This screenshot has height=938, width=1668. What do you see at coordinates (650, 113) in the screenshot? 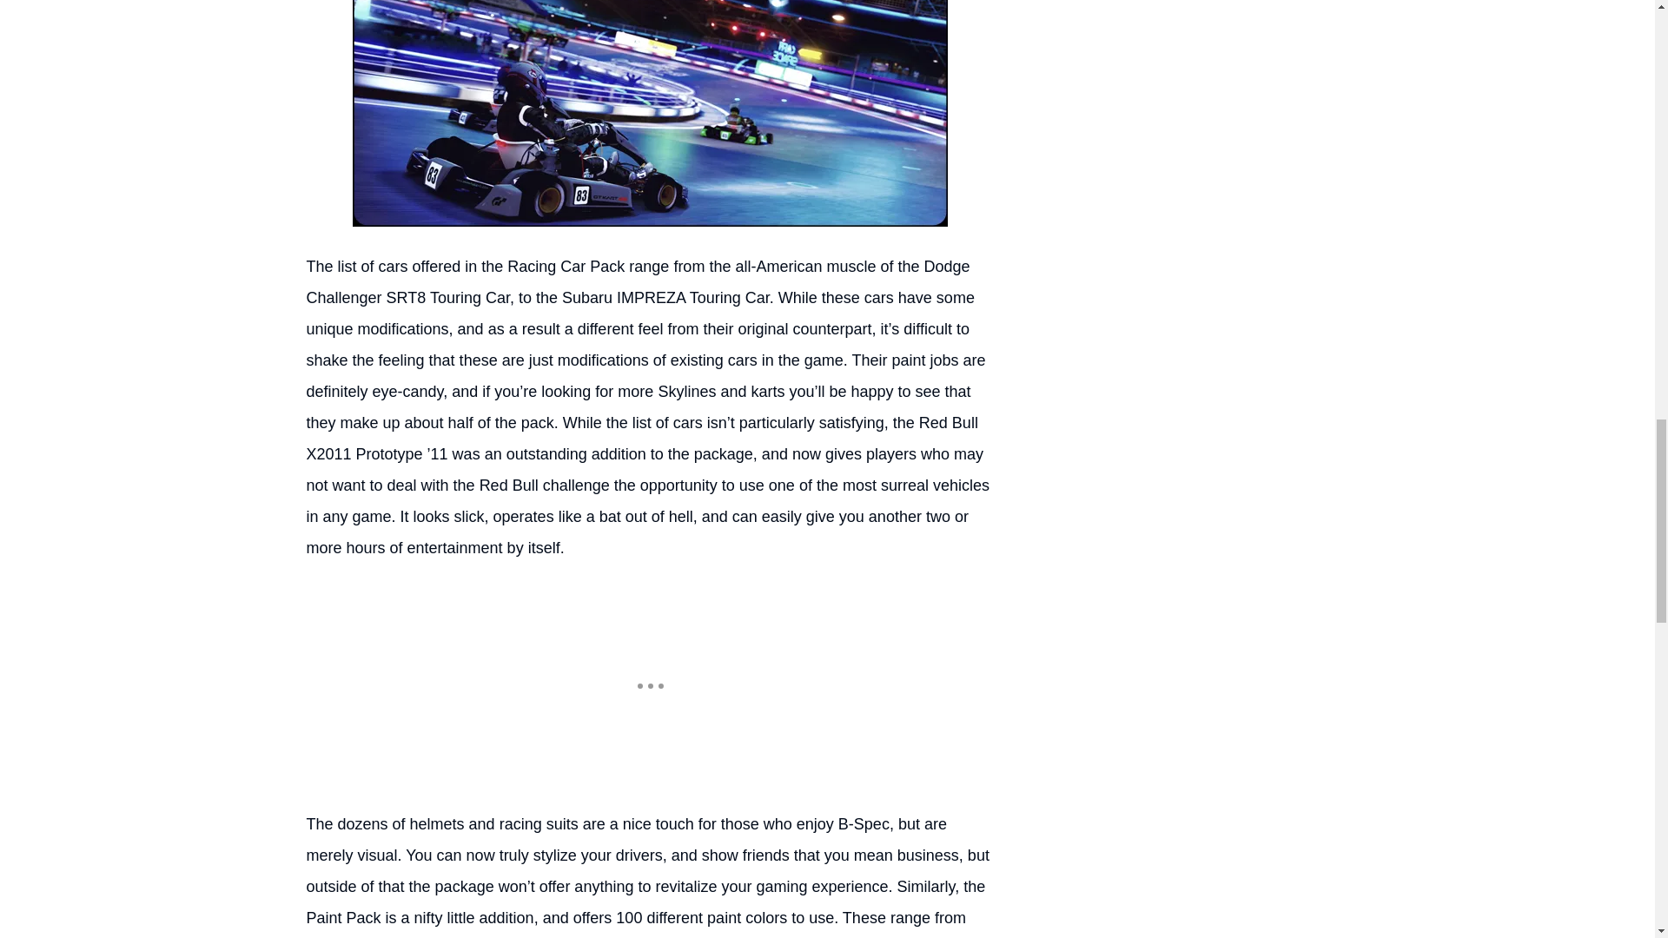
I see `feature-GranTurismo5-DLC-Space-Review` at bounding box center [650, 113].